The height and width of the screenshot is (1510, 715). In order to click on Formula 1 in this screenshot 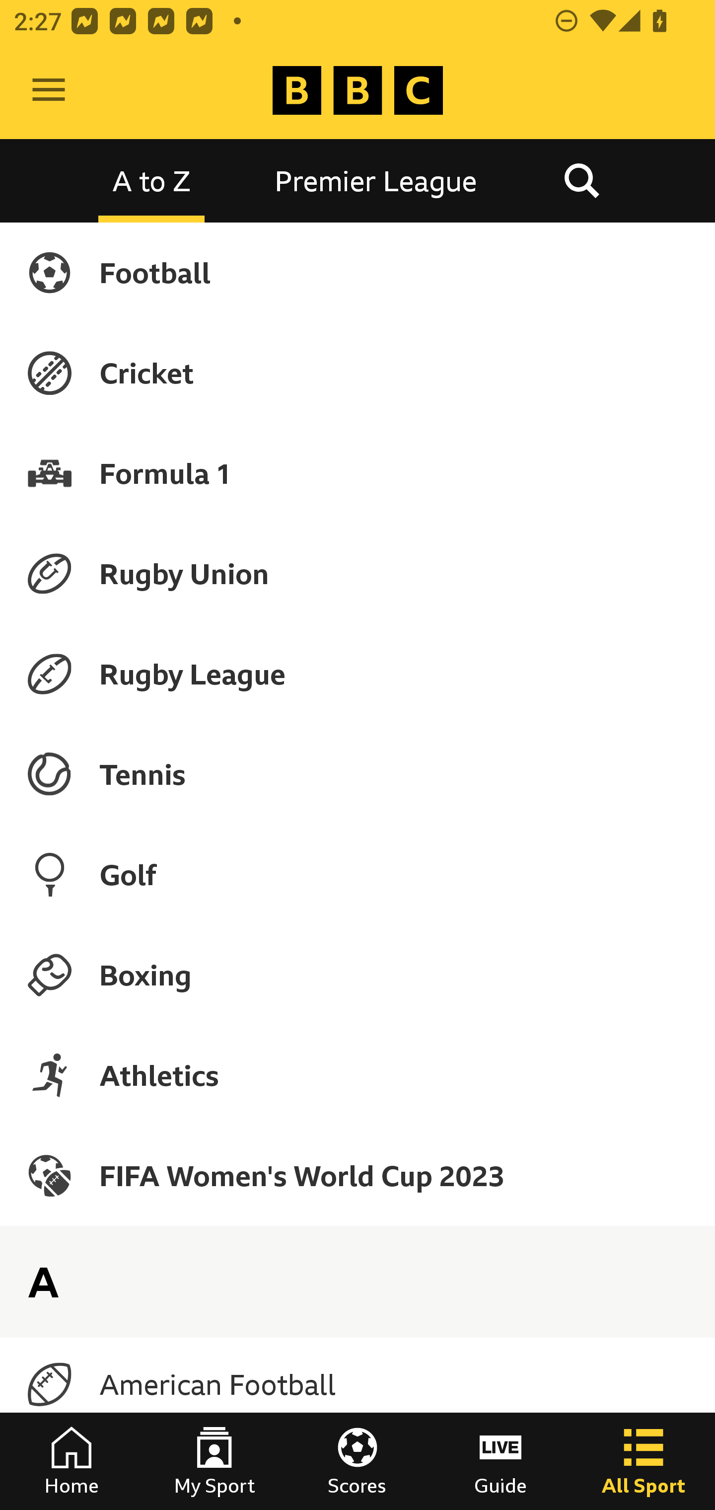, I will do `click(357, 473)`.